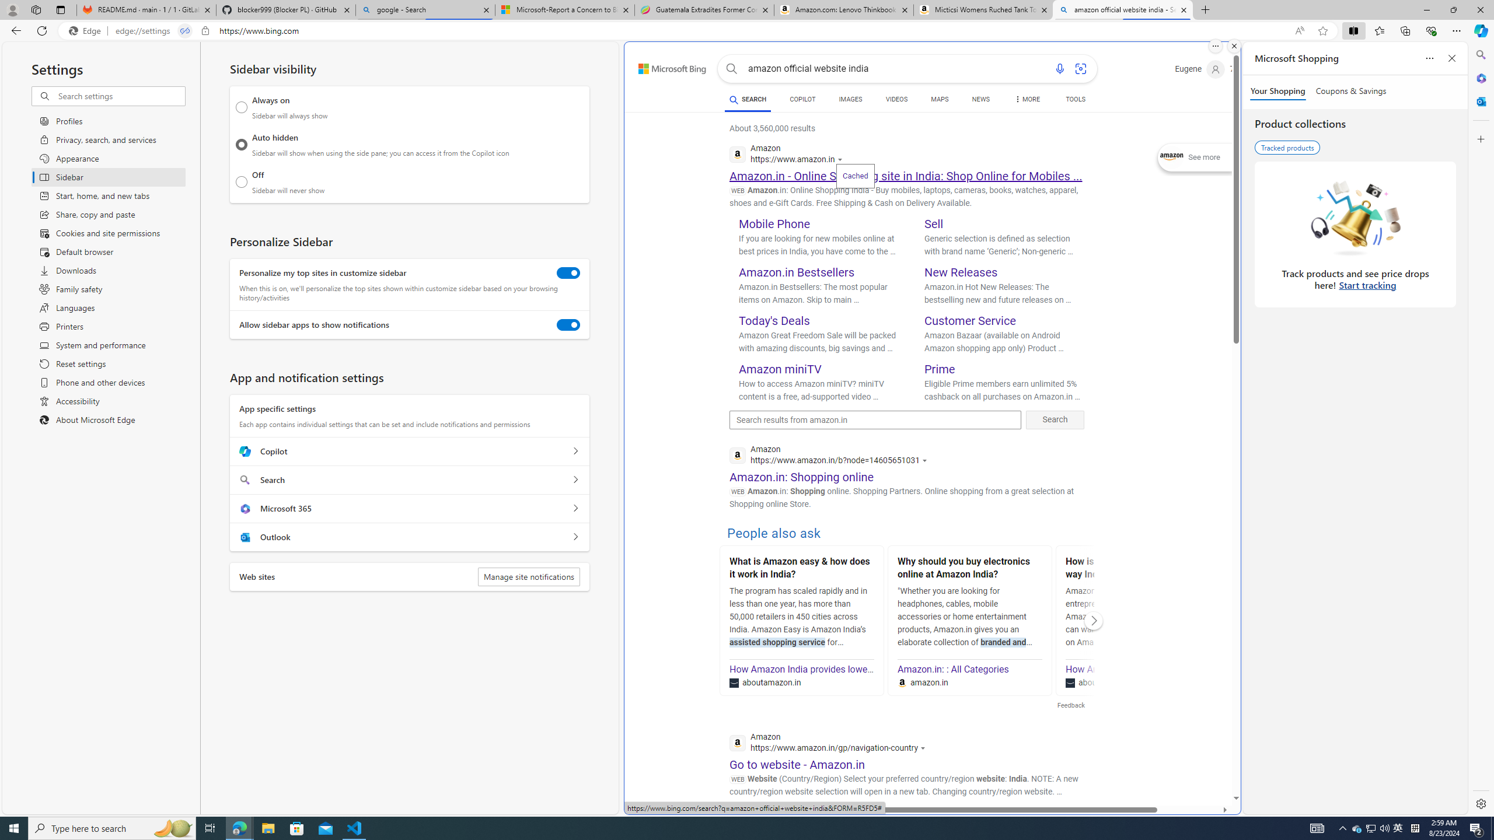  I want to click on Allow sidebar apps to show notifications, so click(568, 325).